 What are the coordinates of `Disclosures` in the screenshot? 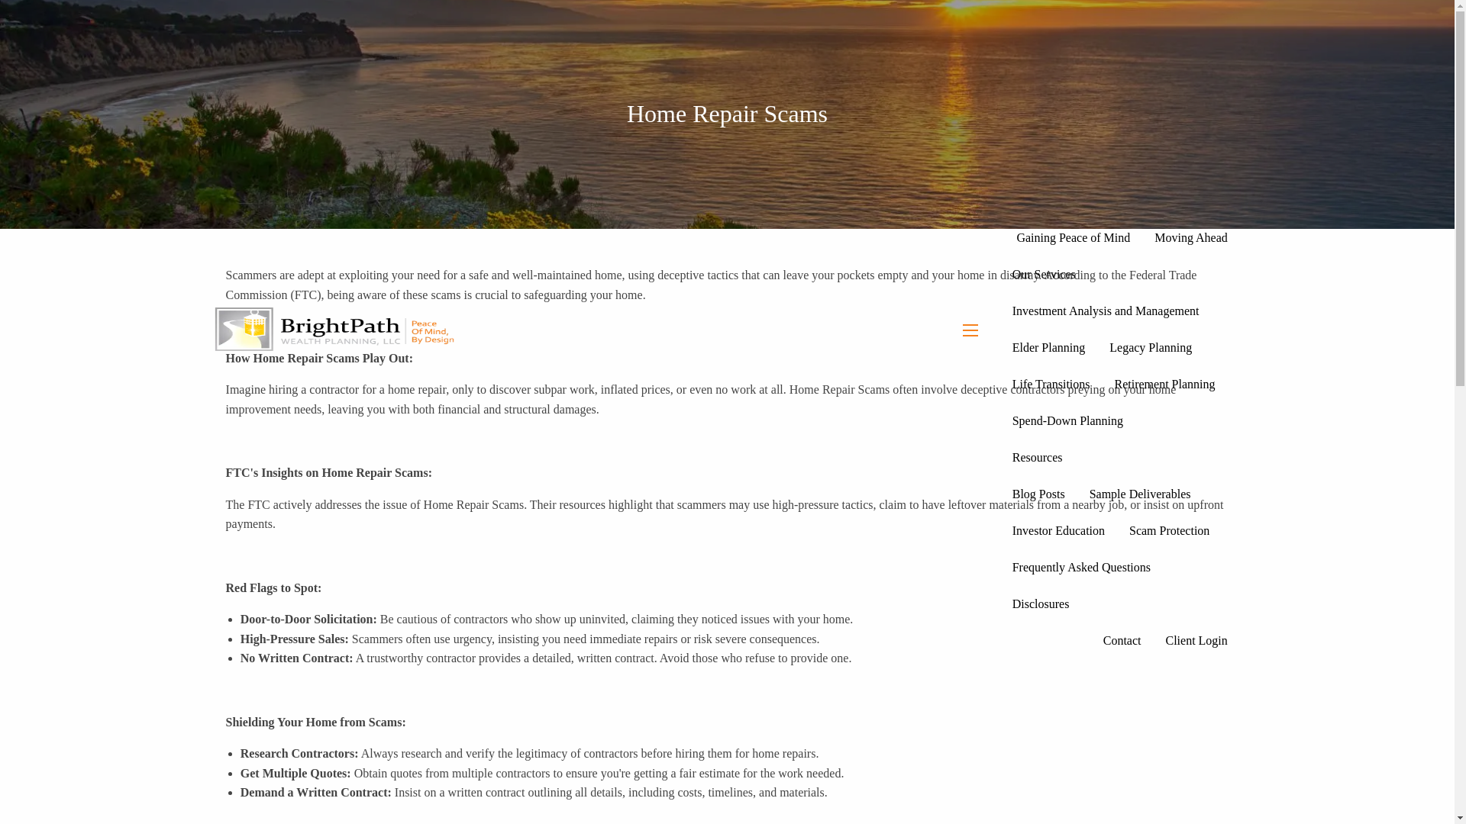 It's located at (1040, 604).